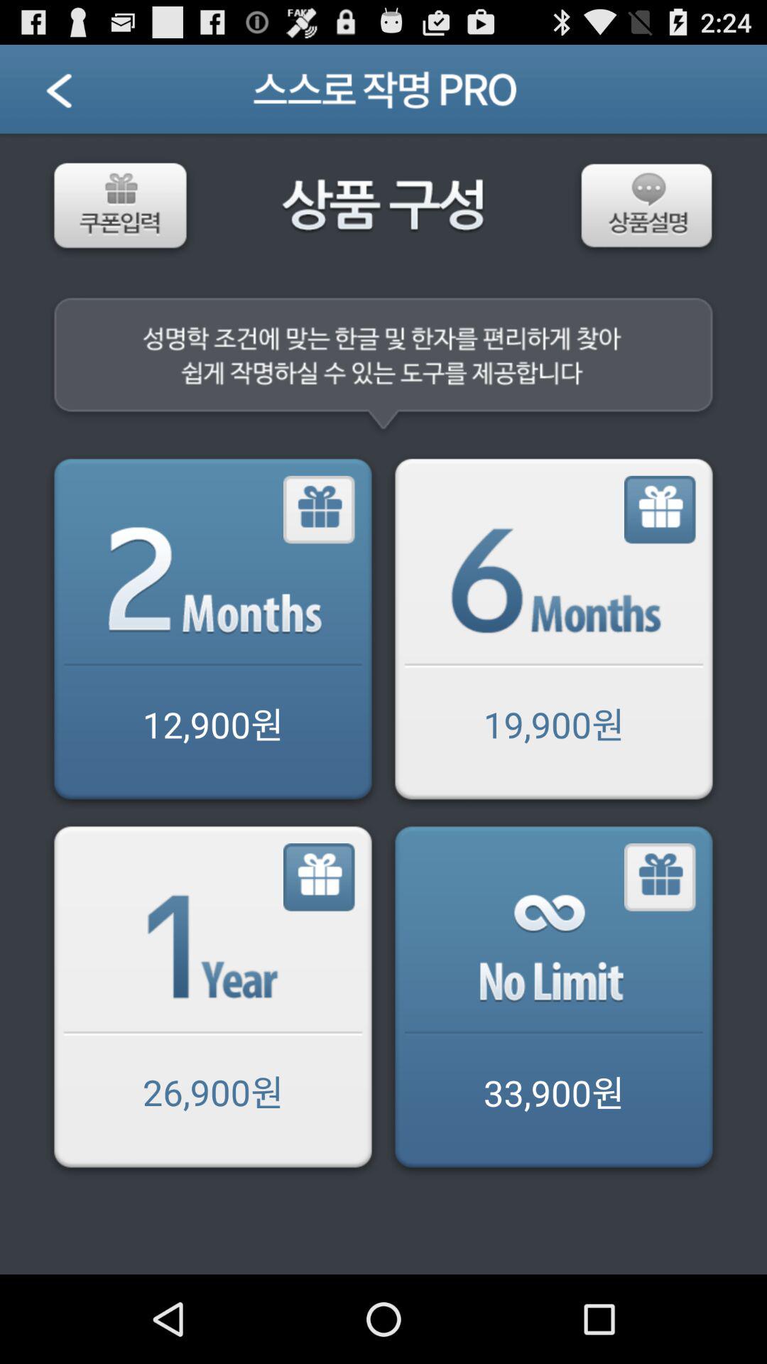  What do you see at coordinates (660, 510) in the screenshot?
I see `go to months` at bounding box center [660, 510].